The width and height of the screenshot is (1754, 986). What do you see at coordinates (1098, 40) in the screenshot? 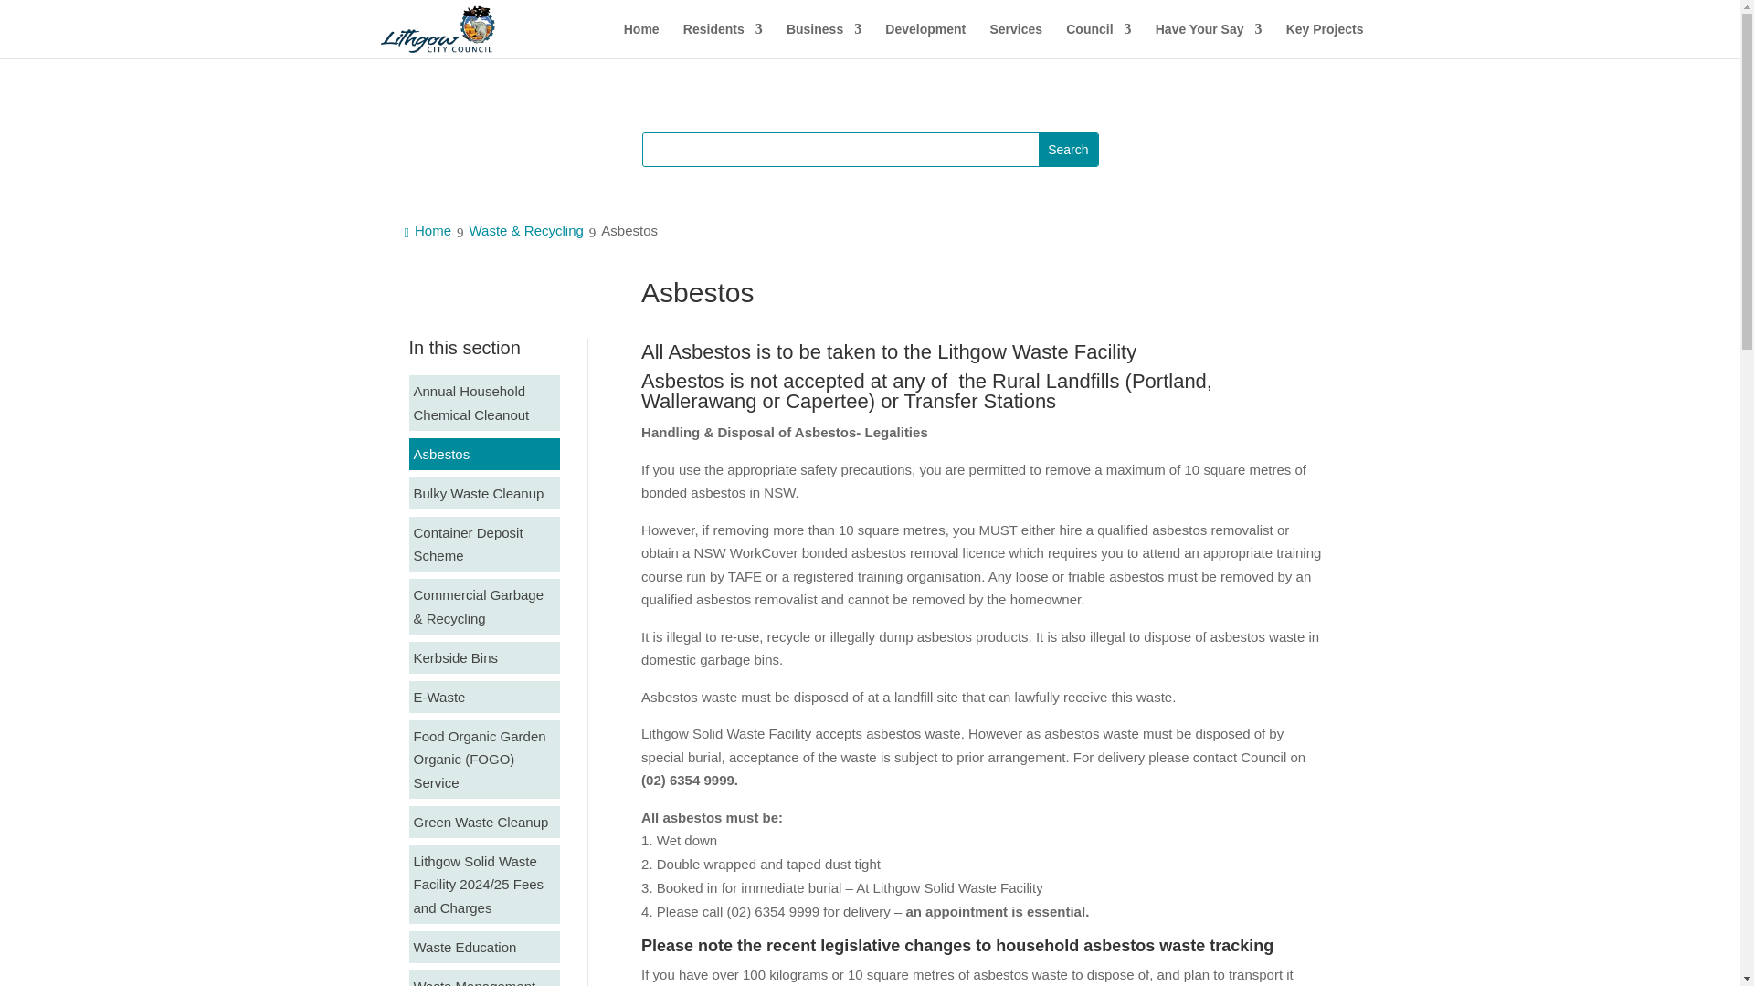
I see `Council` at bounding box center [1098, 40].